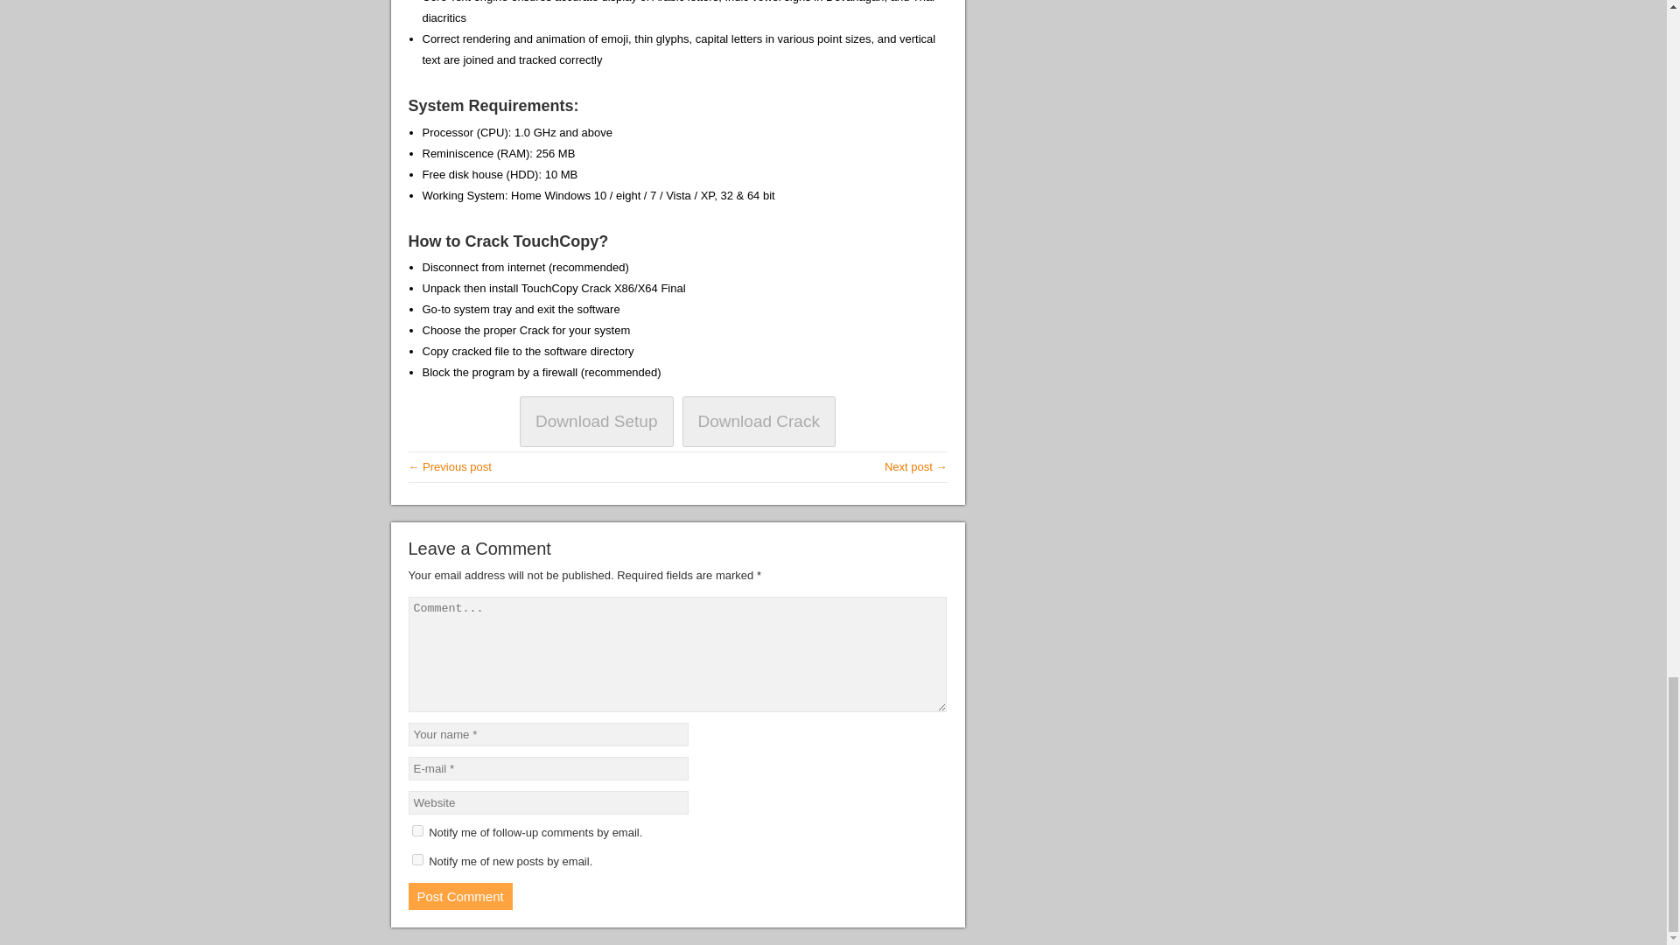  I want to click on Download Setup, so click(596, 421).